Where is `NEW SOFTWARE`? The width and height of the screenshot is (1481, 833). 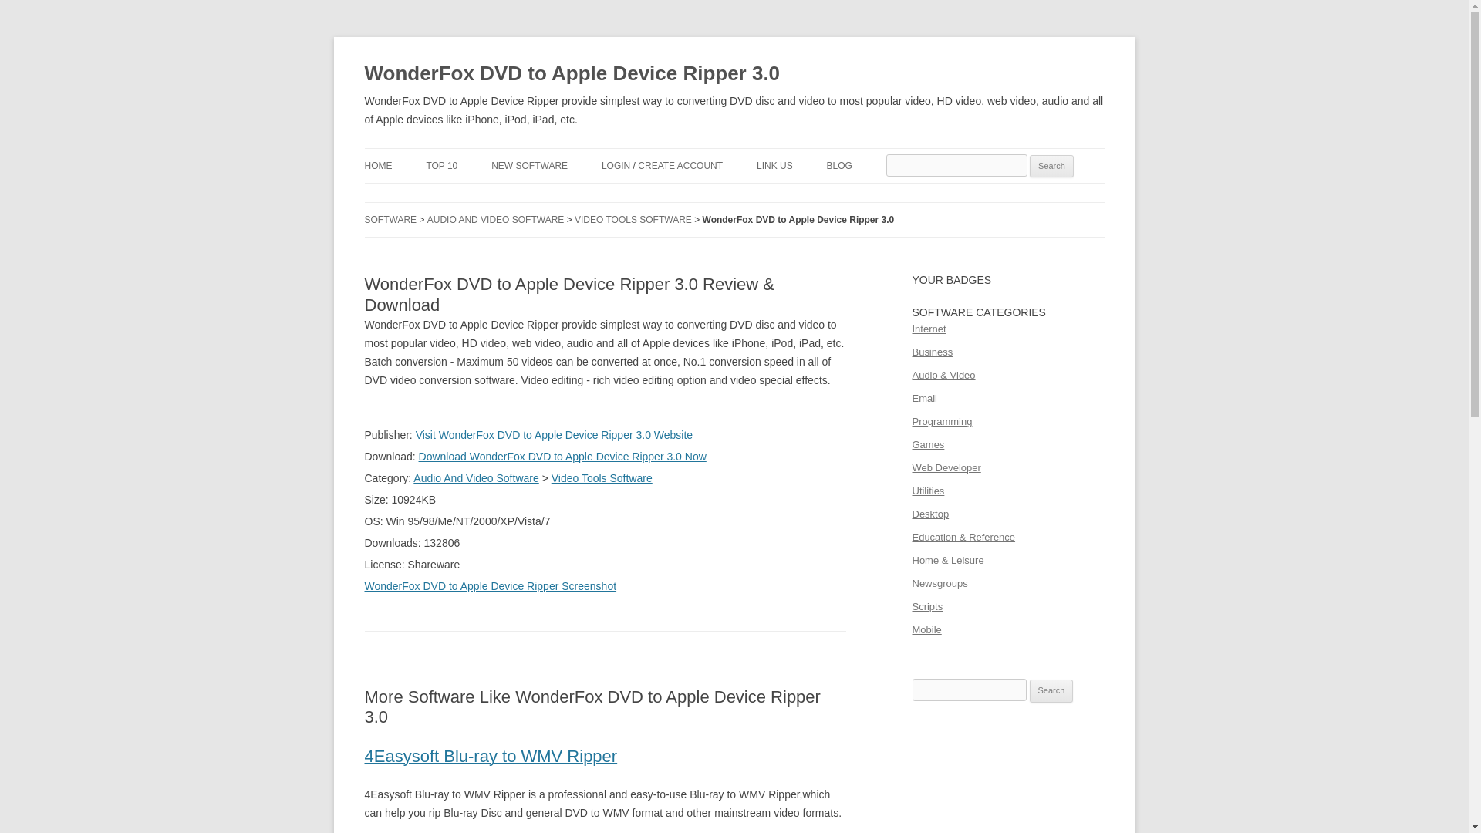
NEW SOFTWARE is located at coordinates (529, 165).